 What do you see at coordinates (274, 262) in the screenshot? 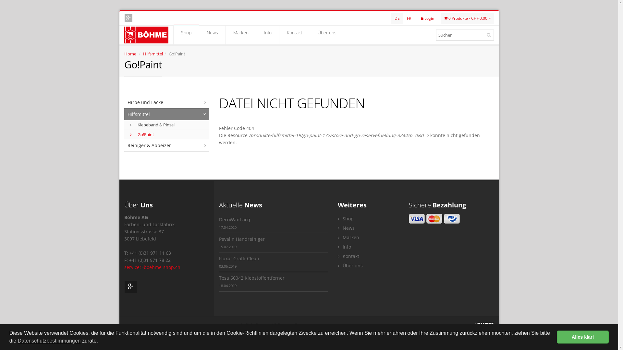
I see `Fluxaf Graffi-Clean
03.06.2019` at bounding box center [274, 262].